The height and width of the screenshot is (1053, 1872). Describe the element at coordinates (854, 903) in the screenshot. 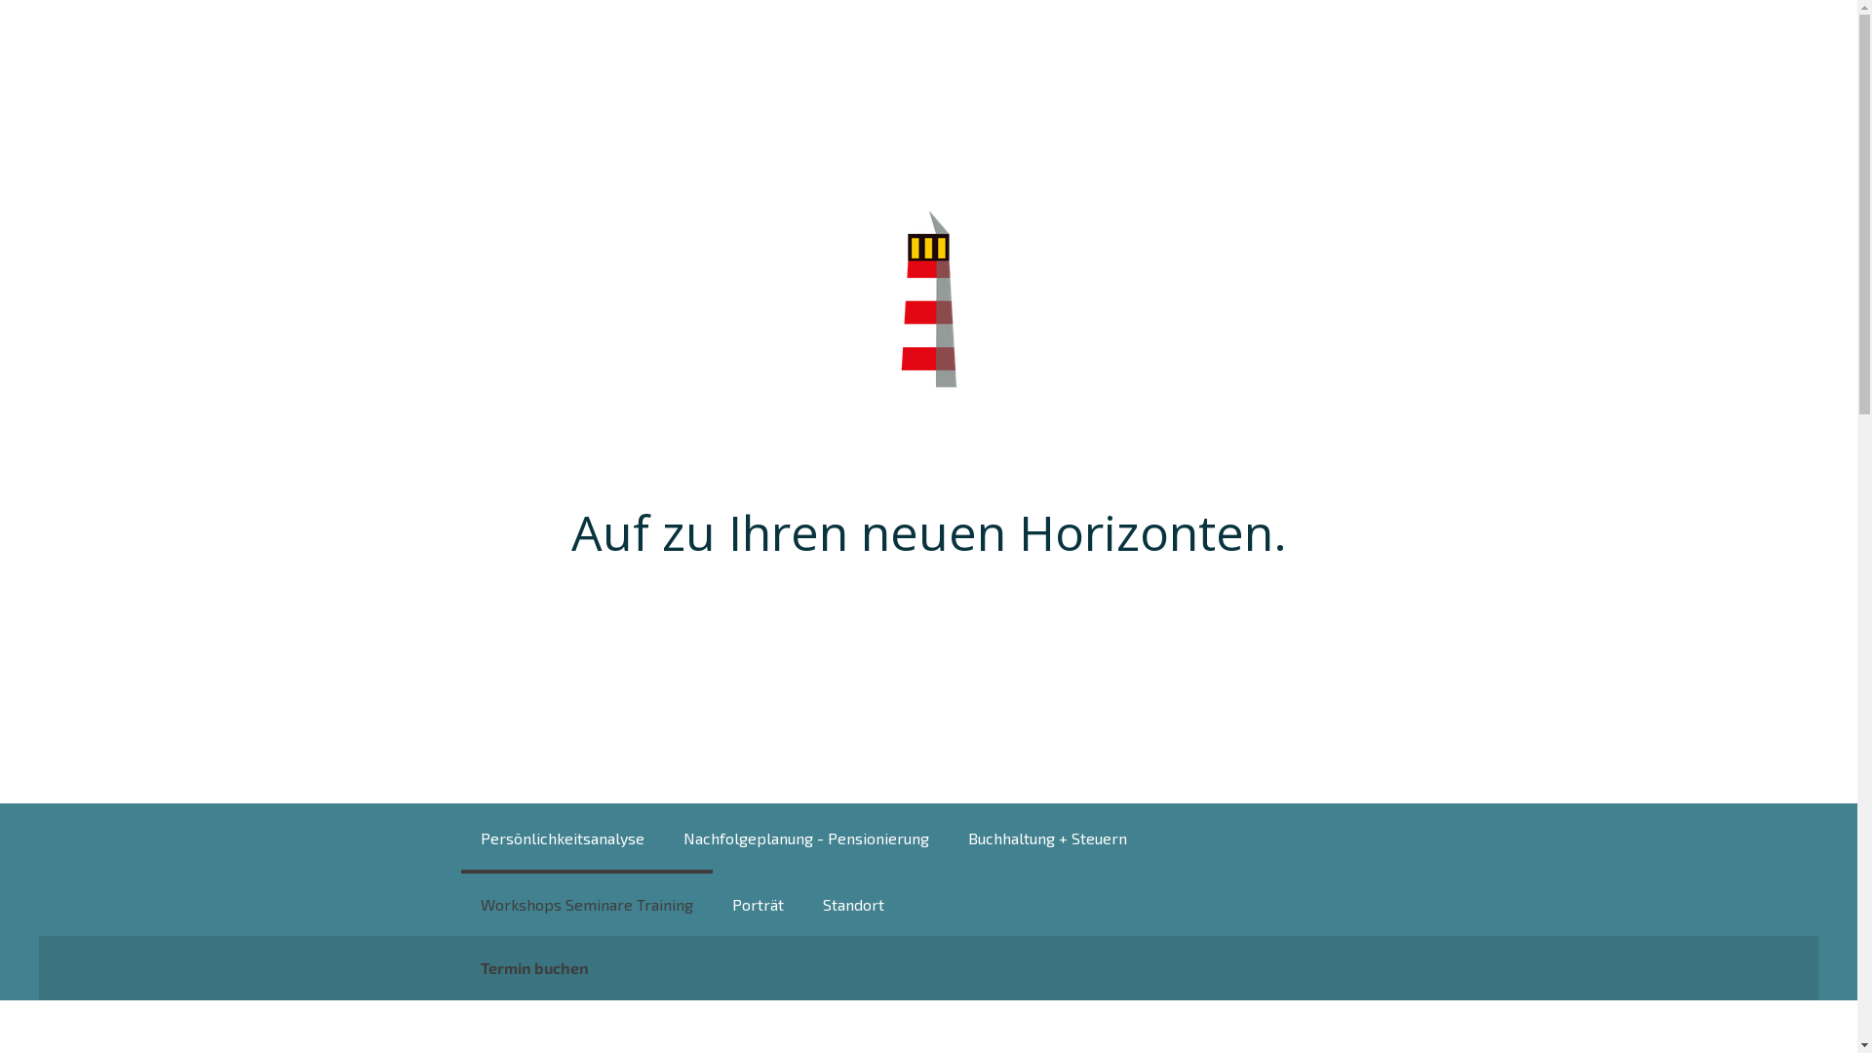

I see `Standort` at that location.